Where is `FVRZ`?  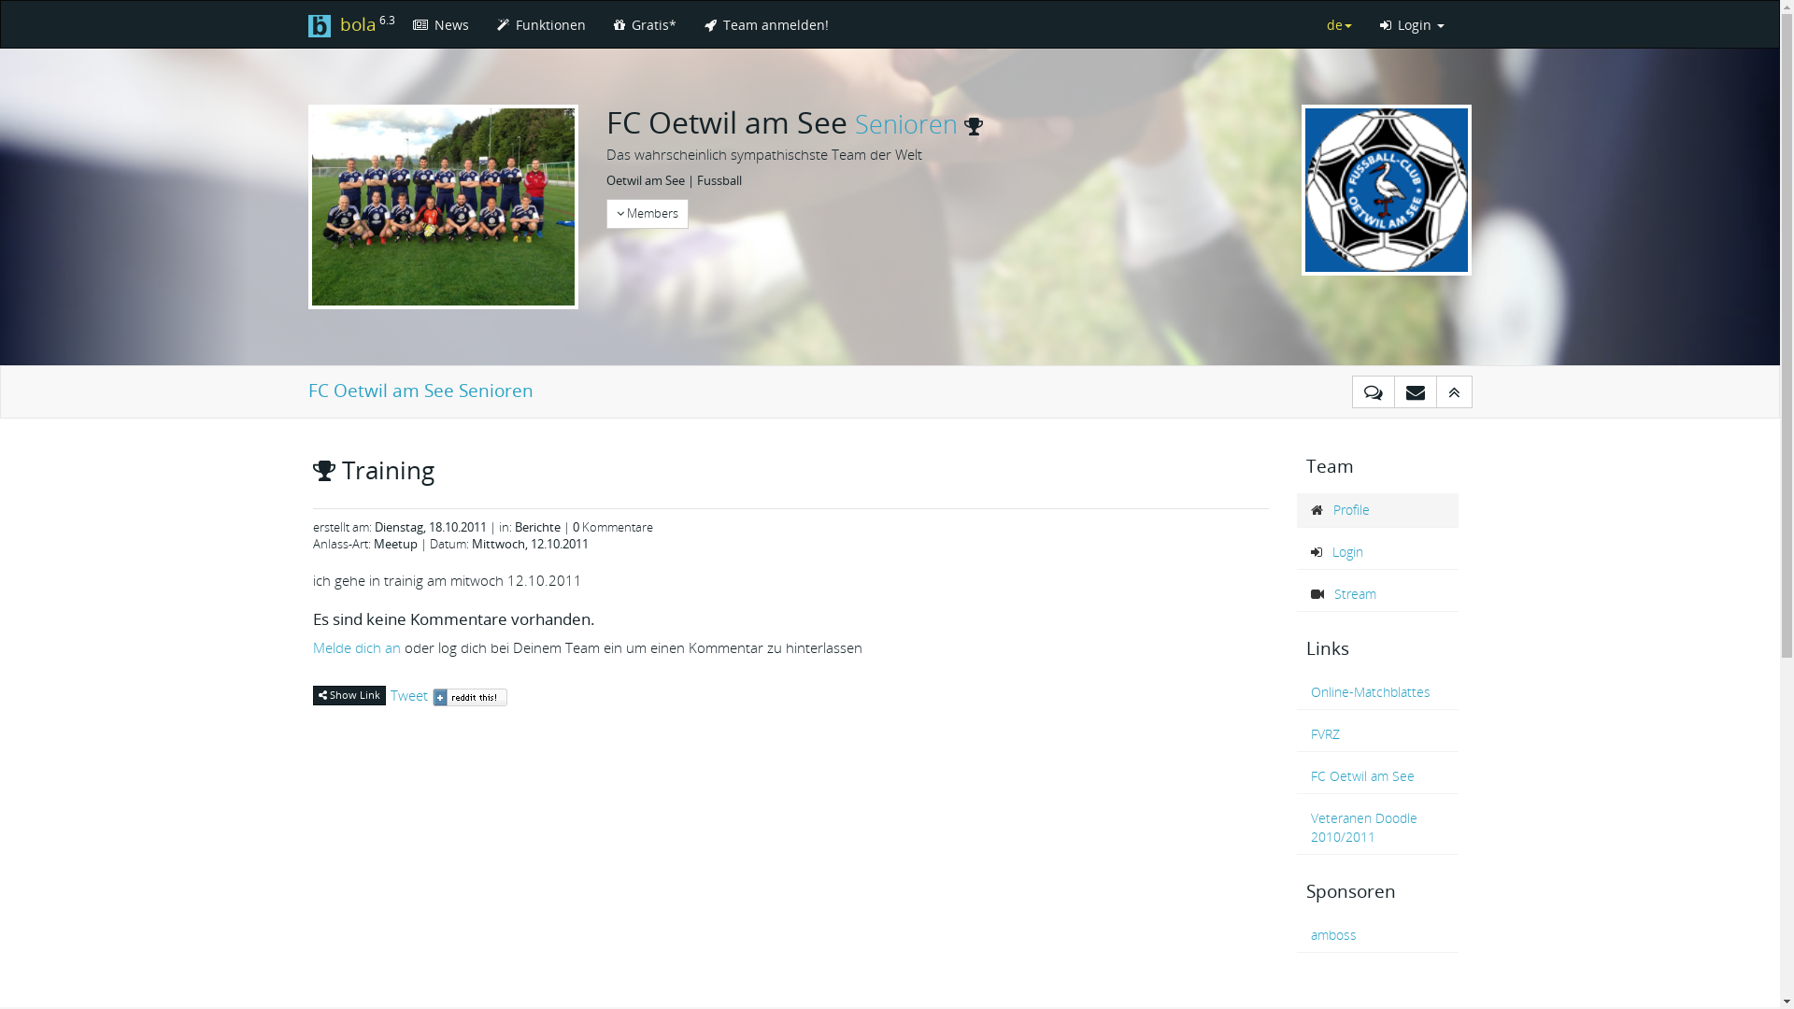 FVRZ is located at coordinates (1378, 734).